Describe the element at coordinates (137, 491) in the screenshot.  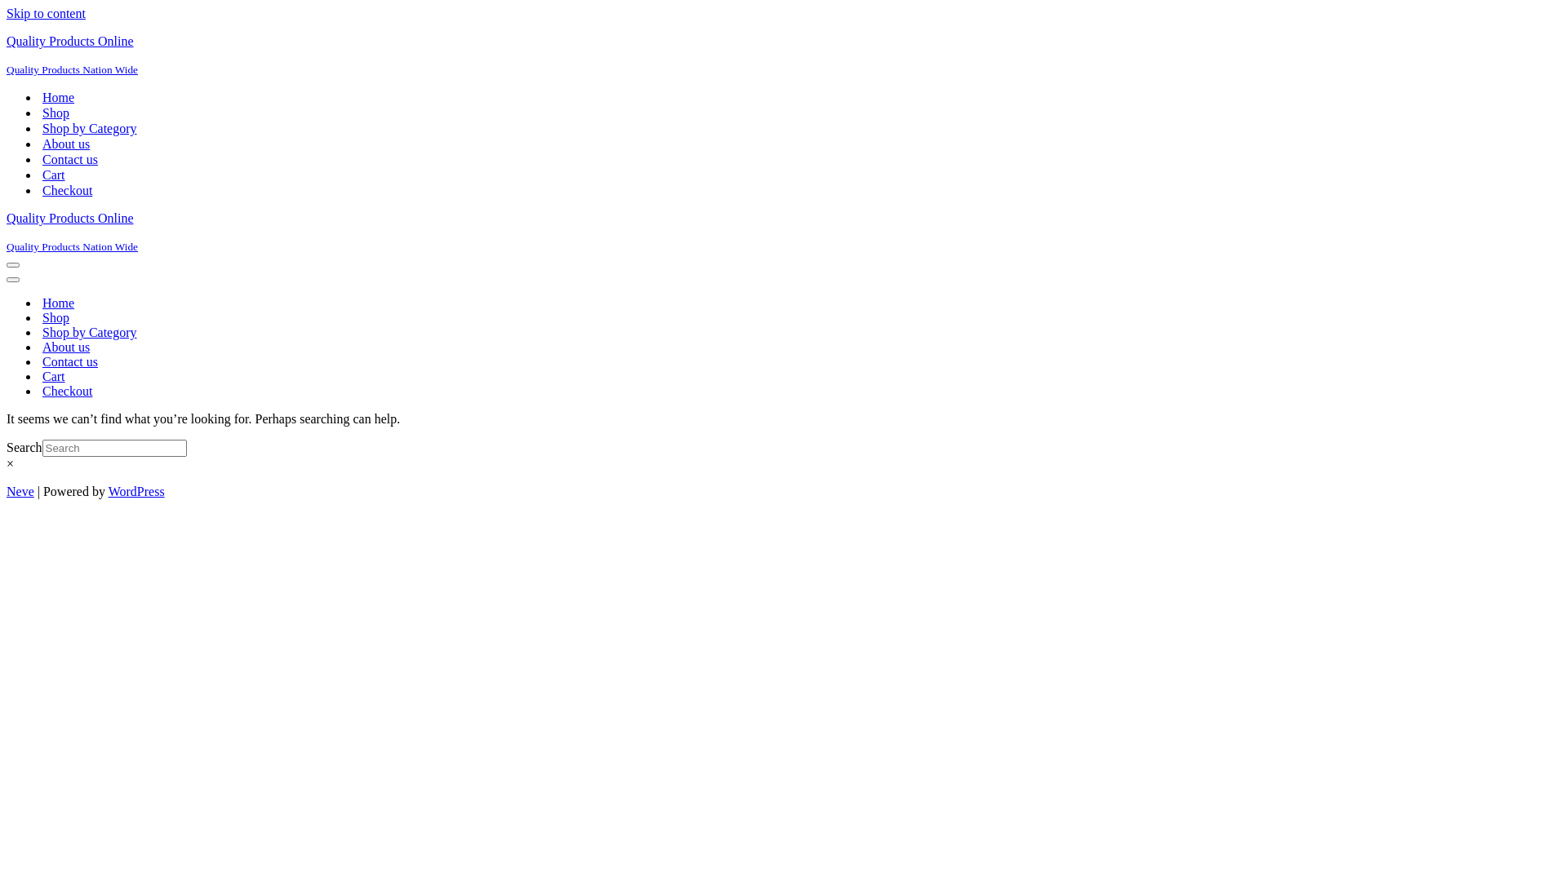
I see `WordPress` at that location.